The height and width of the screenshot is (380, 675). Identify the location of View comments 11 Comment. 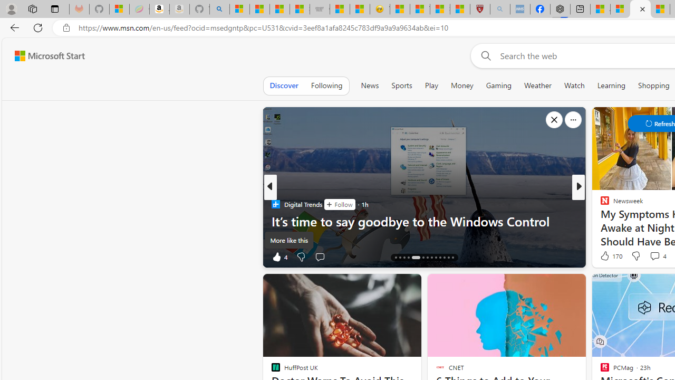
(651, 256).